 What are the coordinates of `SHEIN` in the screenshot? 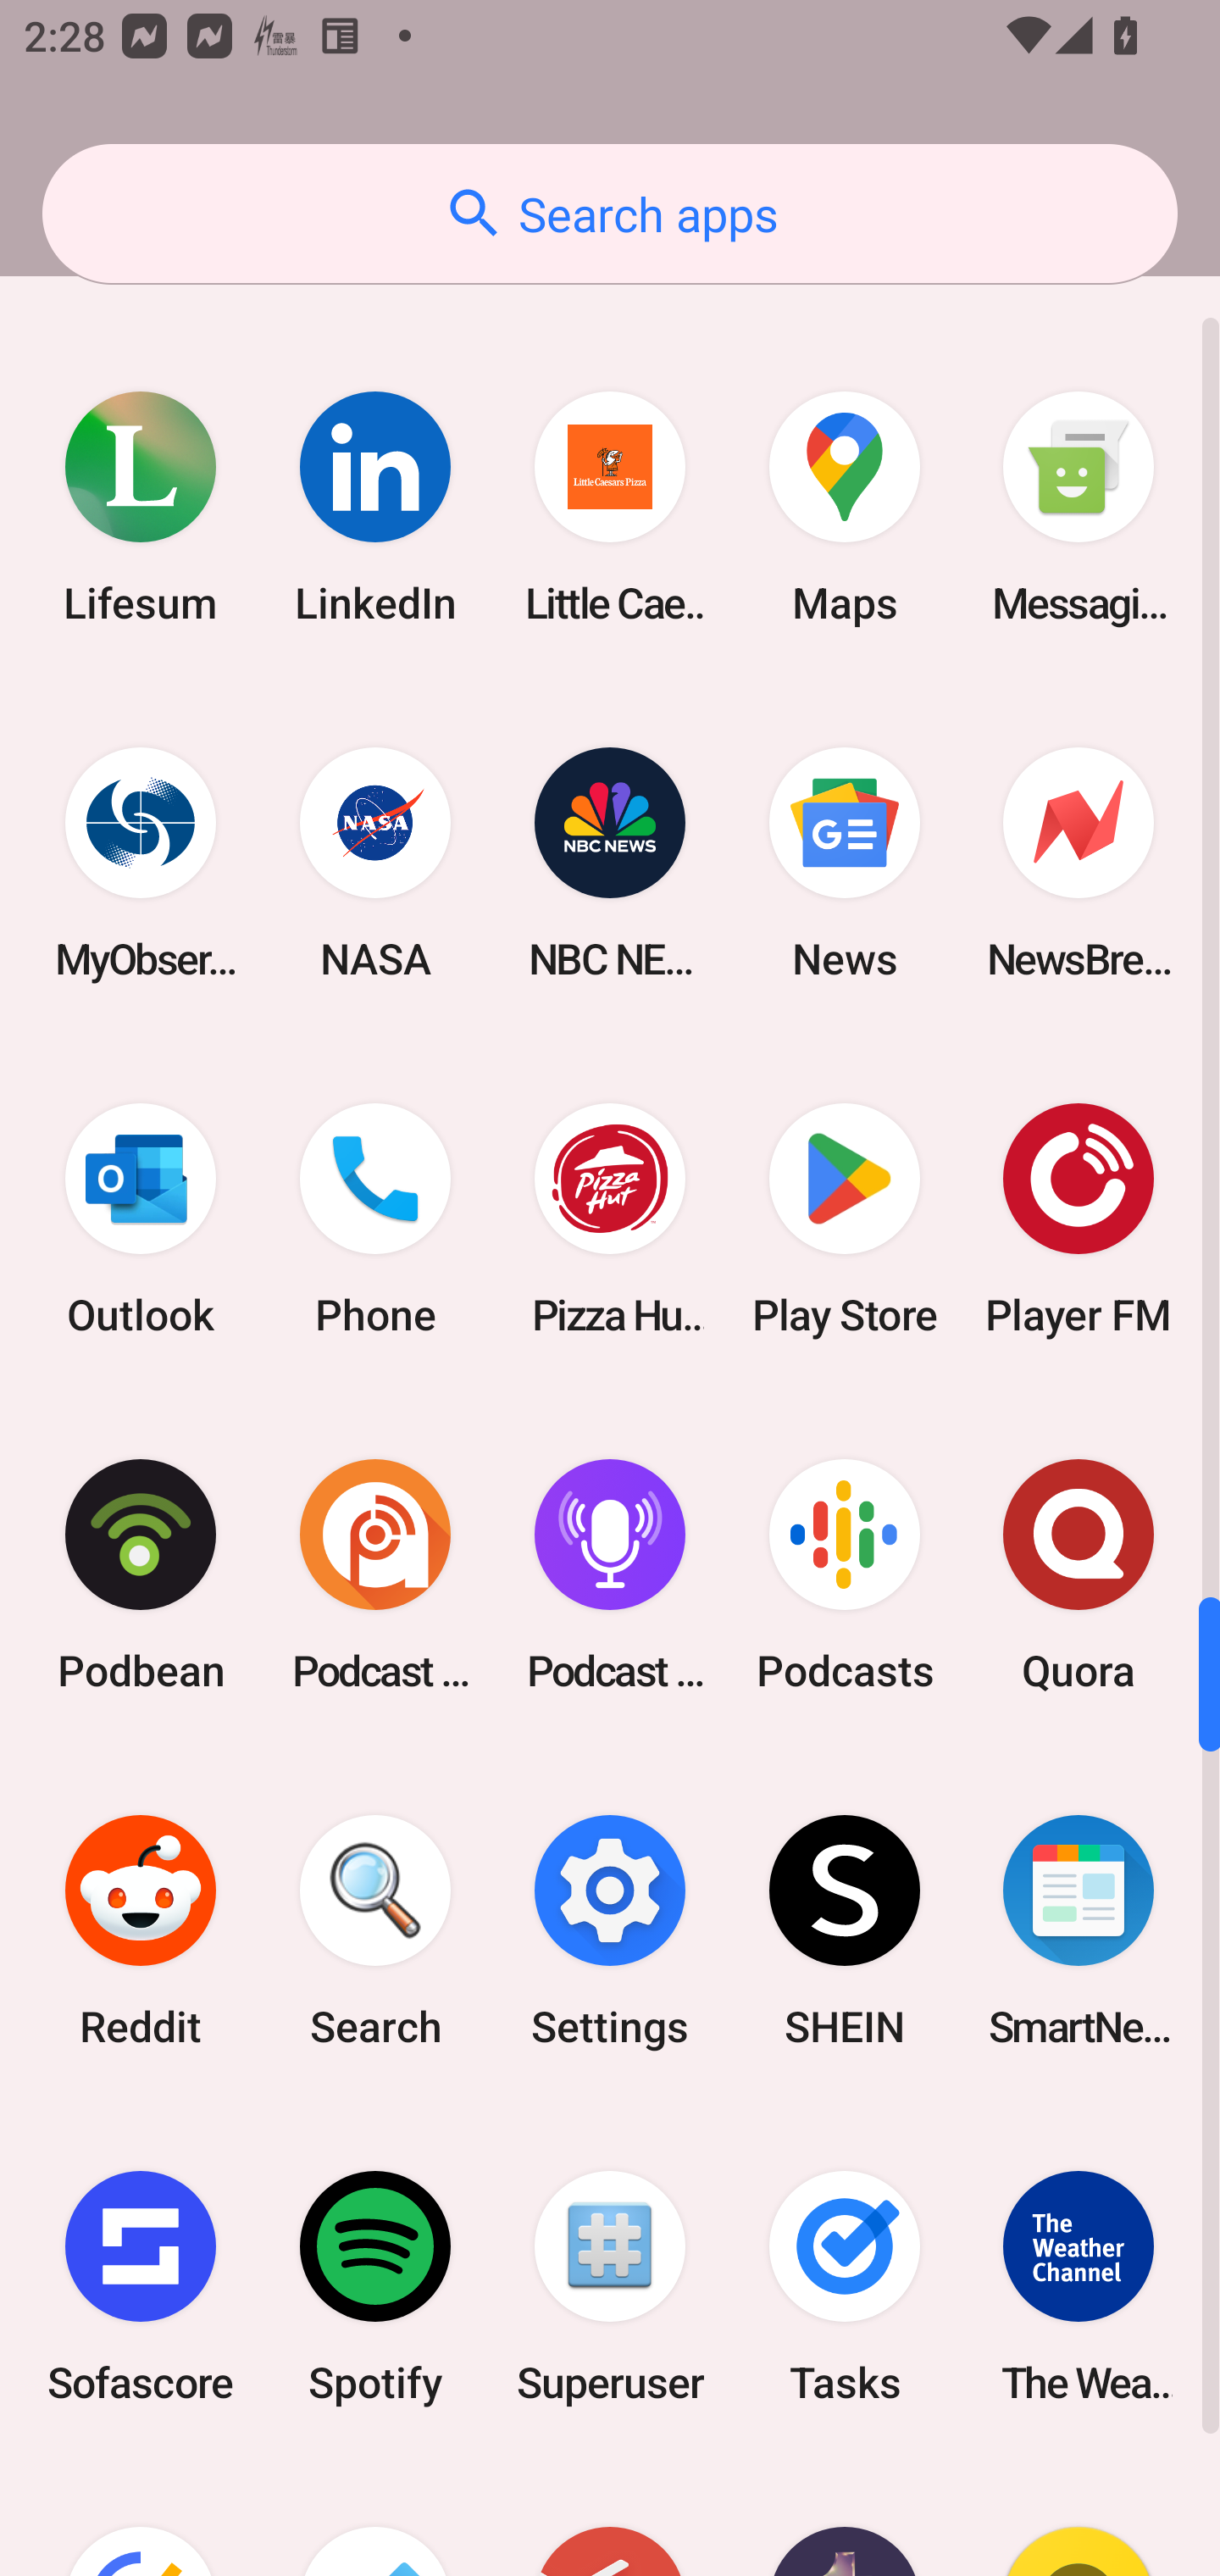 It's located at (844, 1932).